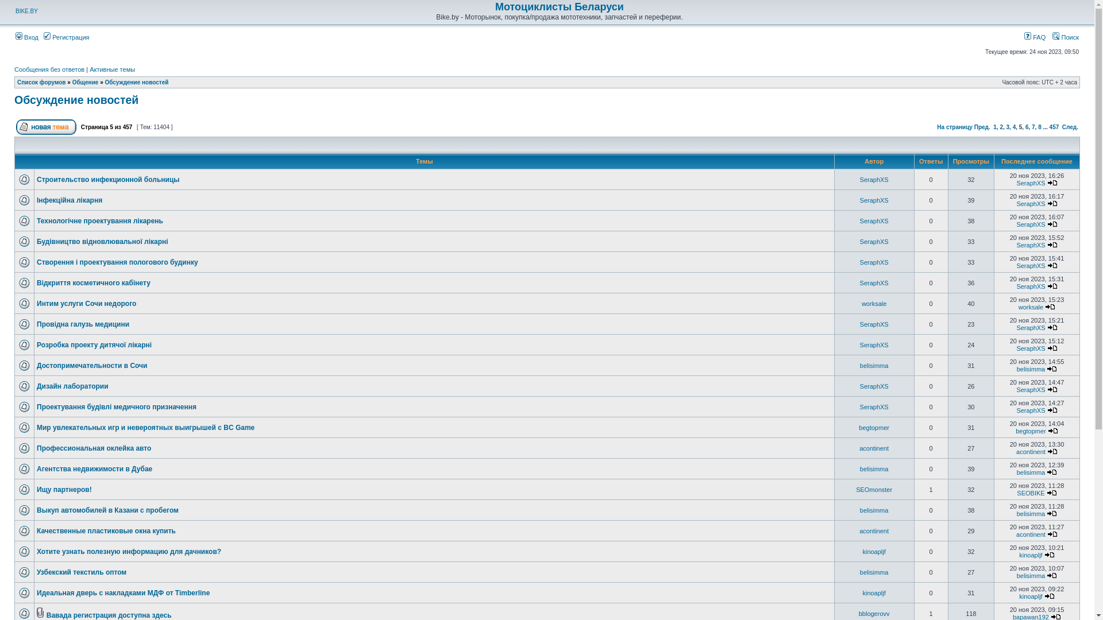  What do you see at coordinates (874, 386) in the screenshot?
I see `SeraphXS` at bounding box center [874, 386].